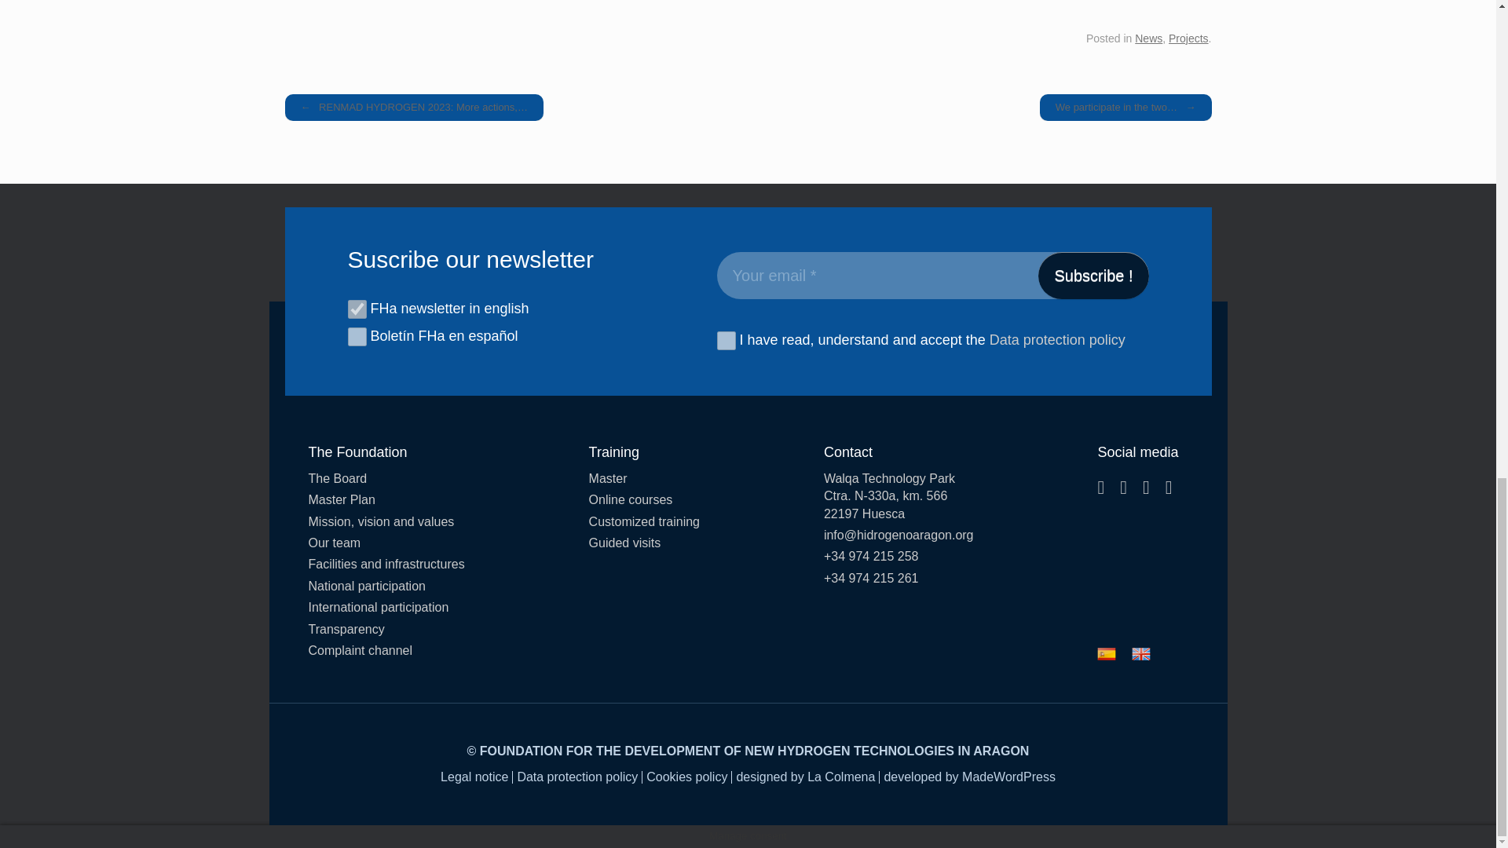 This screenshot has width=1508, height=848. What do you see at coordinates (386, 479) in the screenshot?
I see `The Board` at bounding box center [386, 479].